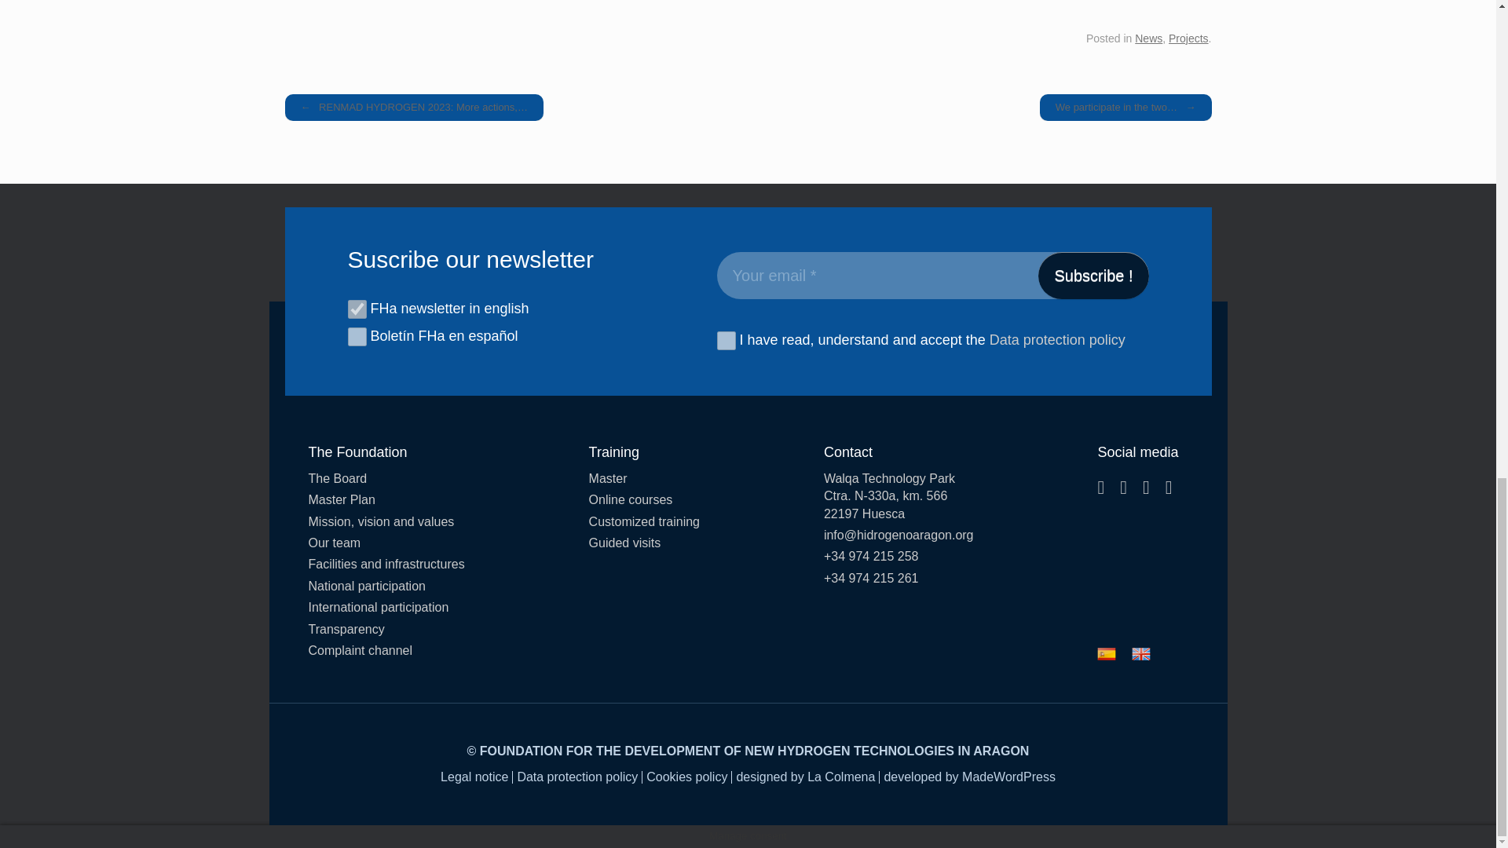 This screenshot has width=1508, height=848. What do you see at coordinates (386, 479) in the screenshot?
I see `The Board` at bounding box center [386, 479].